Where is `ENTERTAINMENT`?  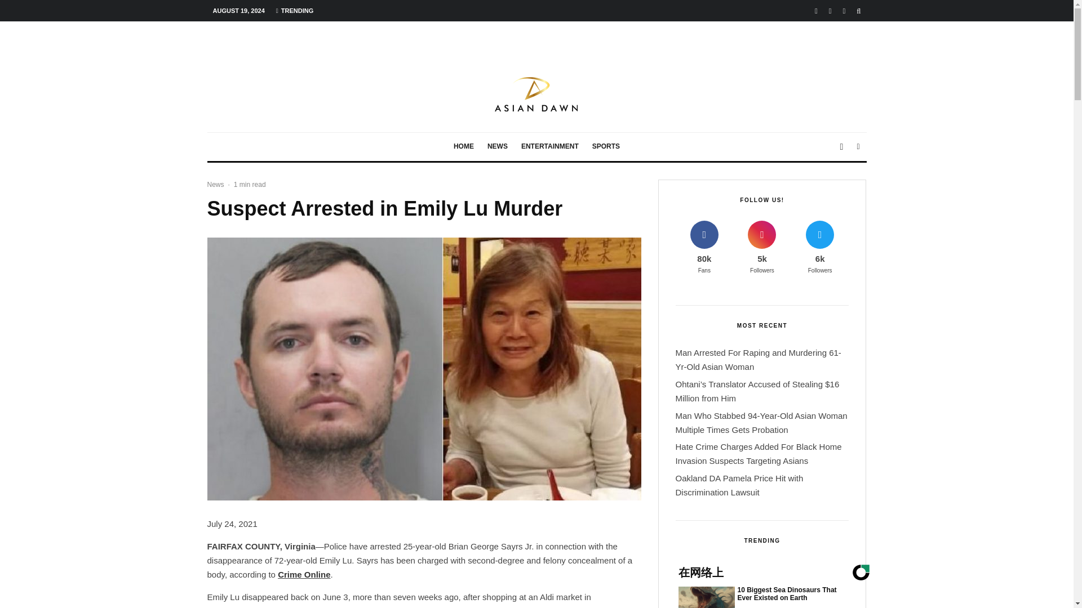
ENTERTAINMENT is located at coordinates (550, 147).